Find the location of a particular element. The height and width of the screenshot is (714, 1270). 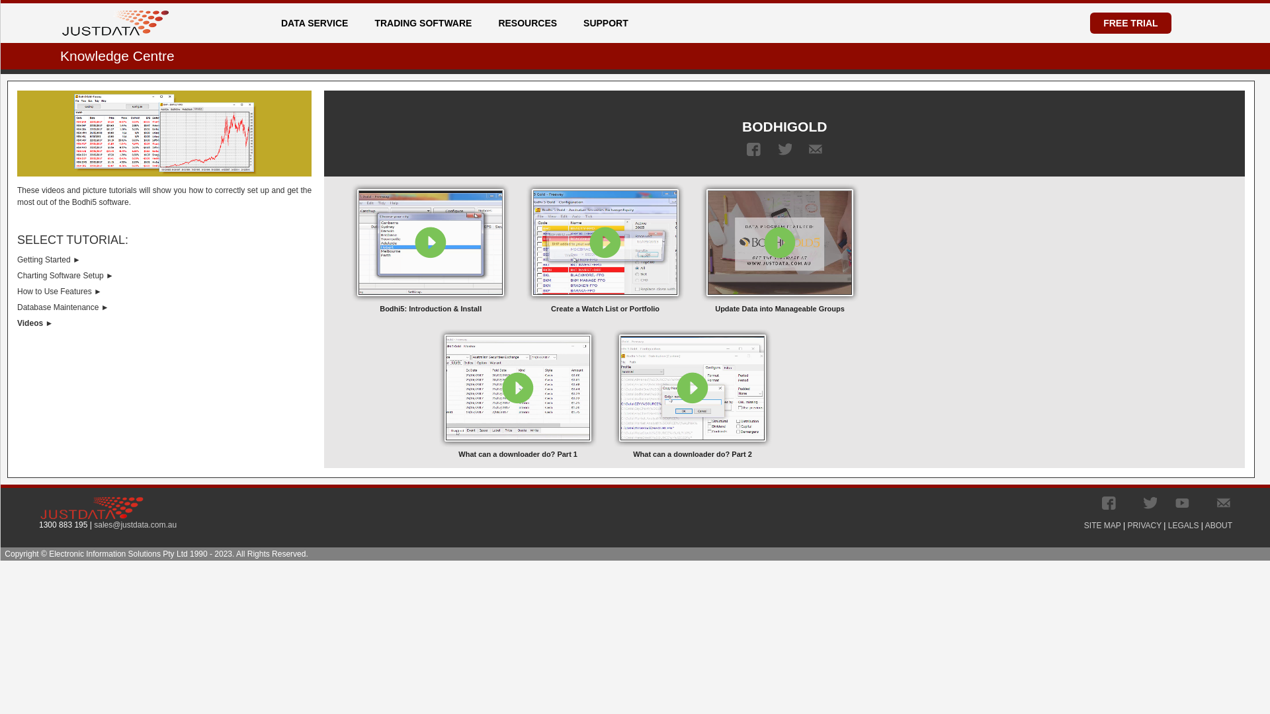

LEGALS is located at coordinates (1184, 526).